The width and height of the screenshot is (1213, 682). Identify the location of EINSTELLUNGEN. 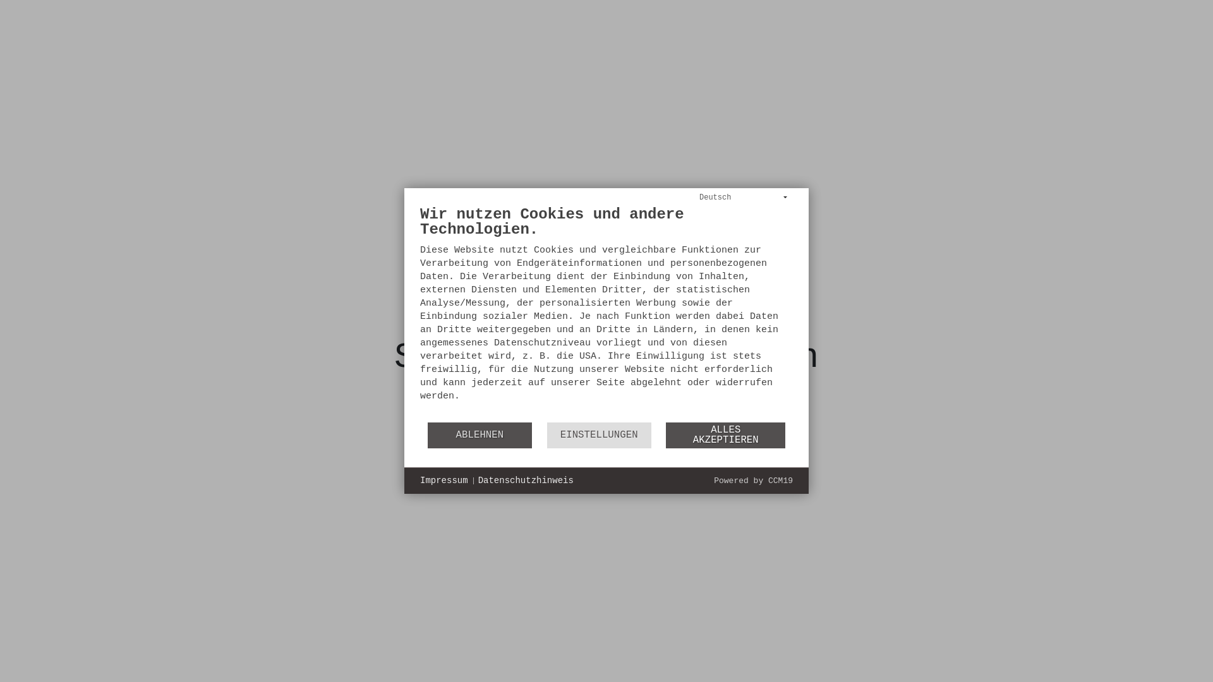
(599, 436).